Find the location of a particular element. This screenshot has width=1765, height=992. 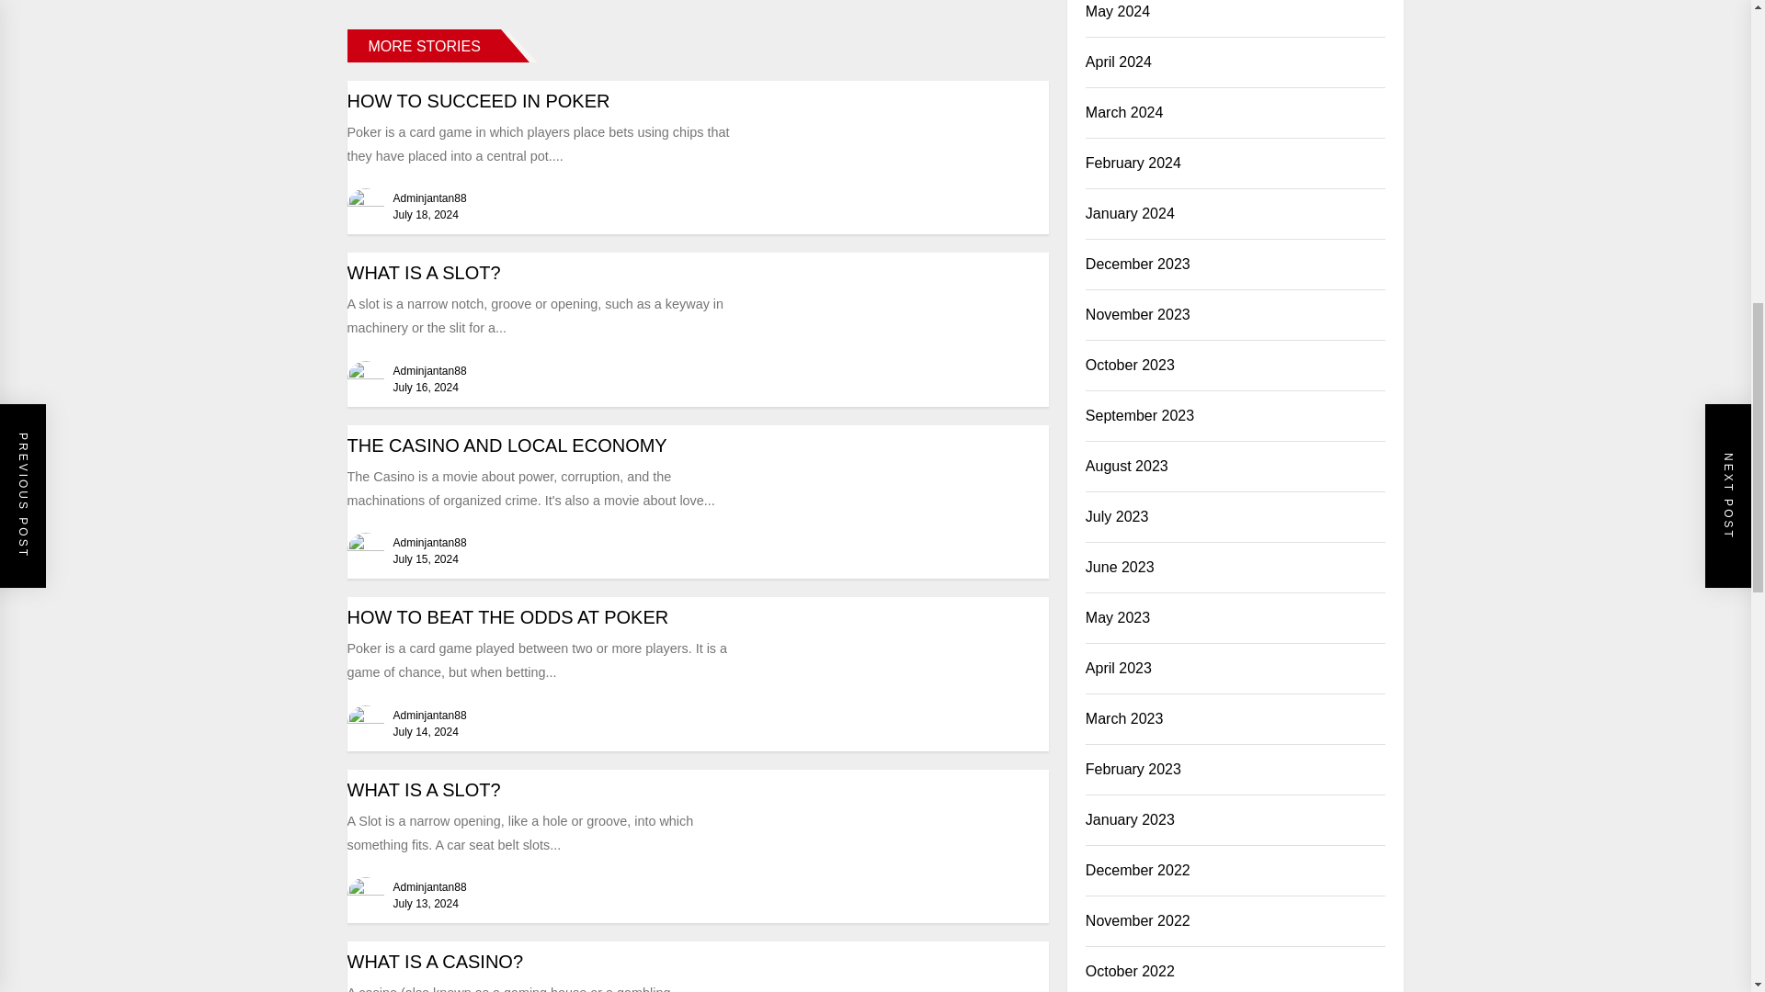

July 18, 2024 is located at coordinates (427, 214).